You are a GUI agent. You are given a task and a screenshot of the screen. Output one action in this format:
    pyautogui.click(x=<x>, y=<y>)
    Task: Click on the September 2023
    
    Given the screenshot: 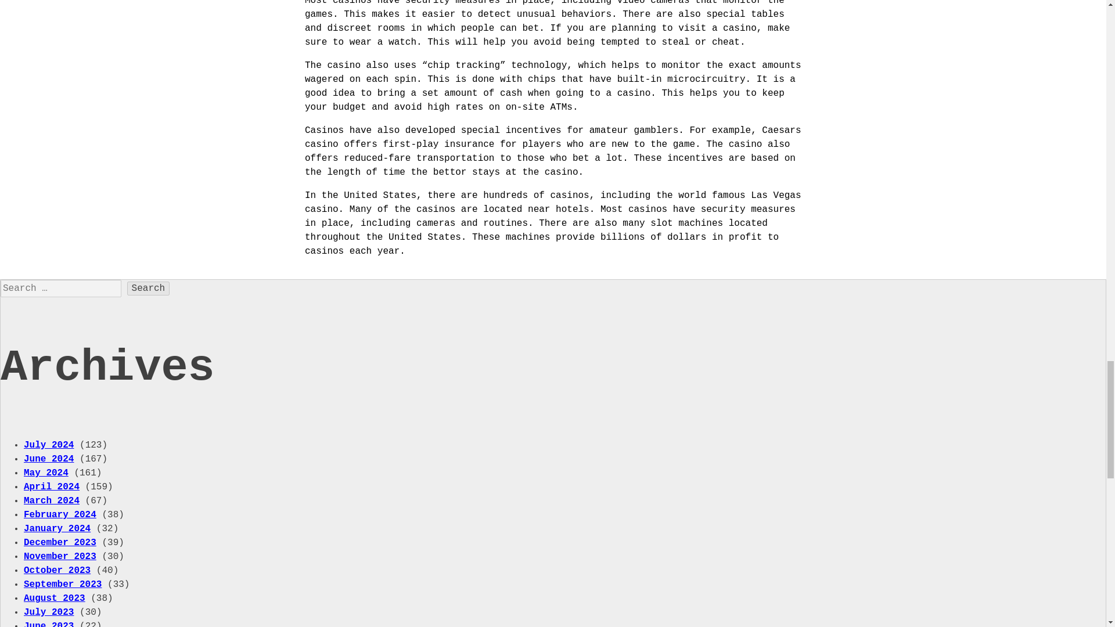 What is the action you would take?
    pyautogui.click(x=62, y=584)
    